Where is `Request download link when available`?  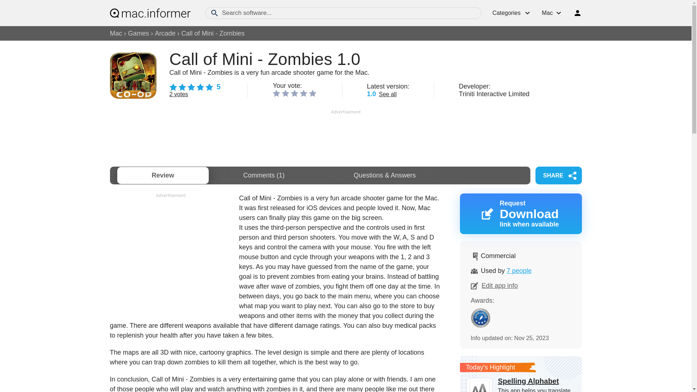
Request download link when available is located at coordinates (520, 213).